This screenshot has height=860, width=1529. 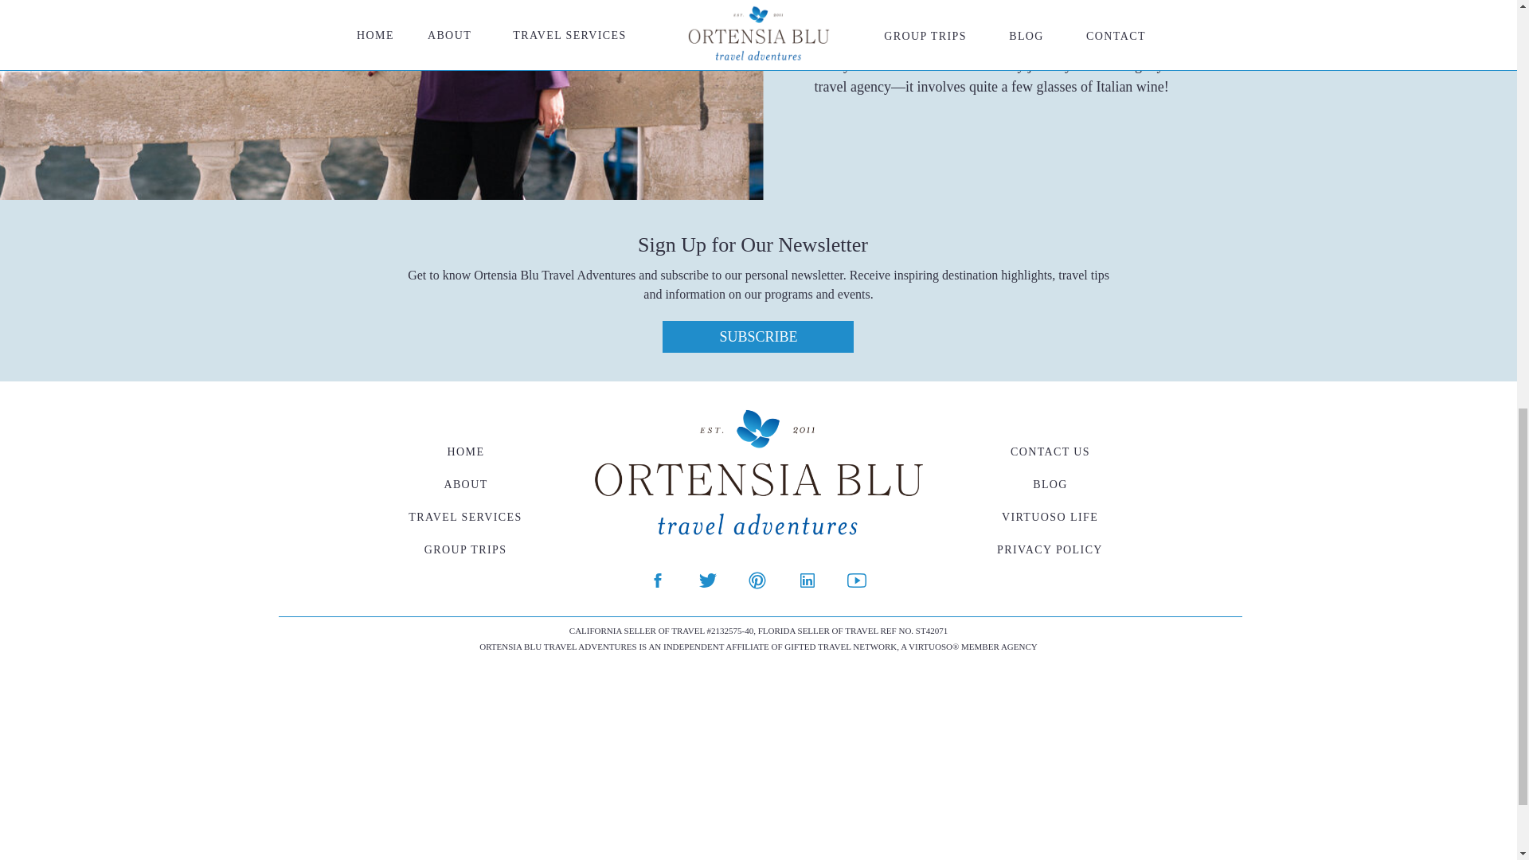 What do you see at coordinates (758, 336) in the screenshot?
I see `SUBSCRIBE` at bounding box center [758, 336].